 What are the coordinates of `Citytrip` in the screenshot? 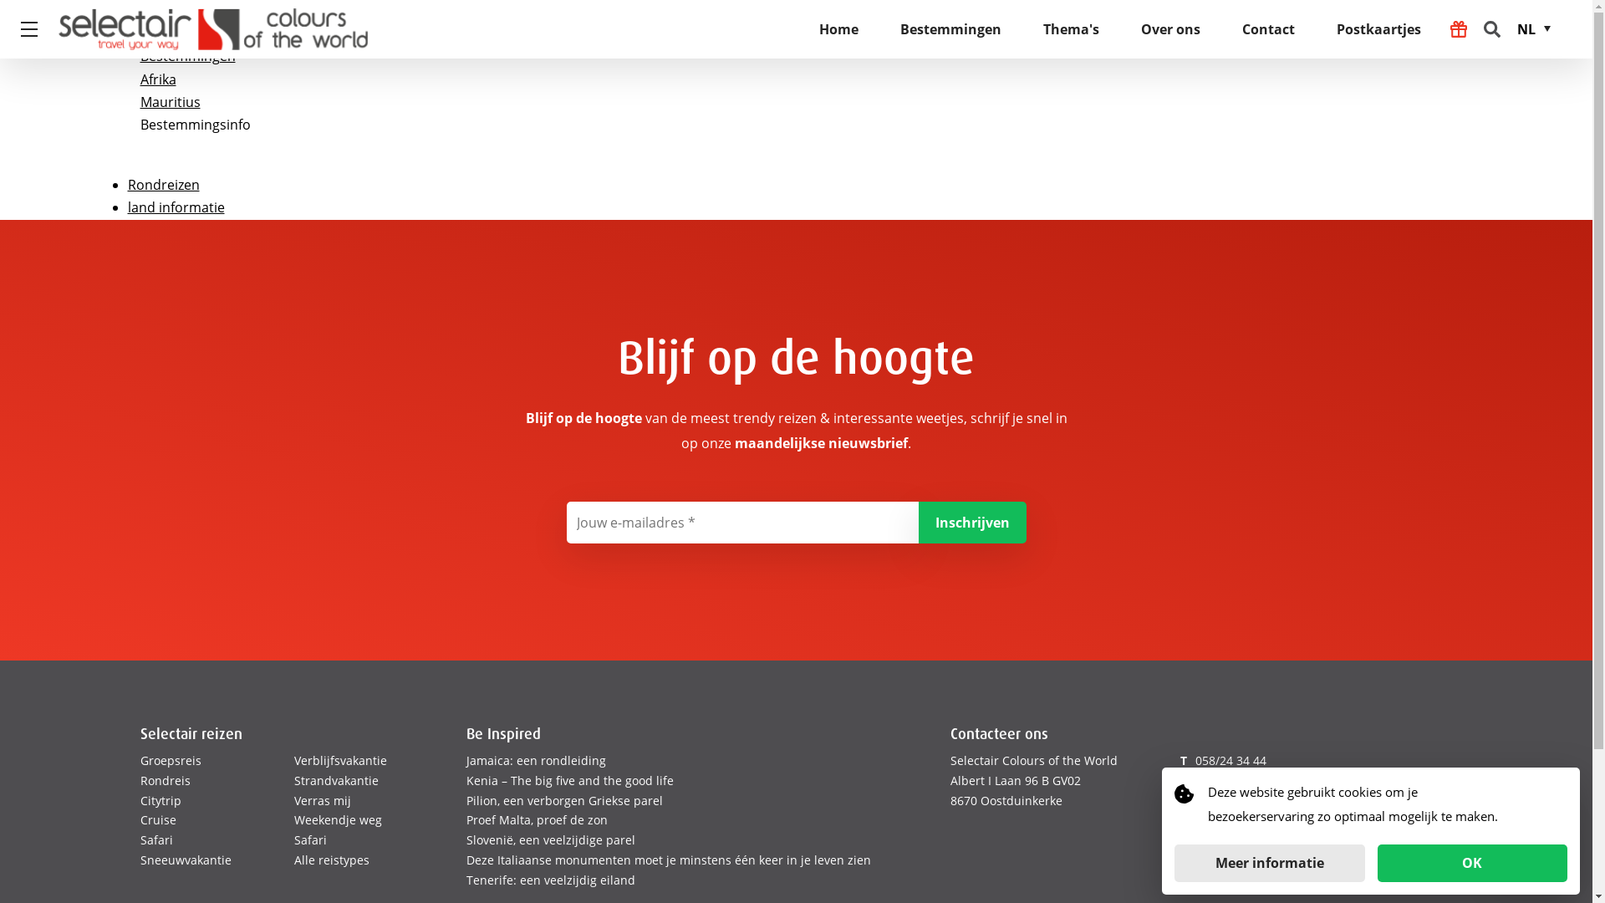 It's located at (160, 801).